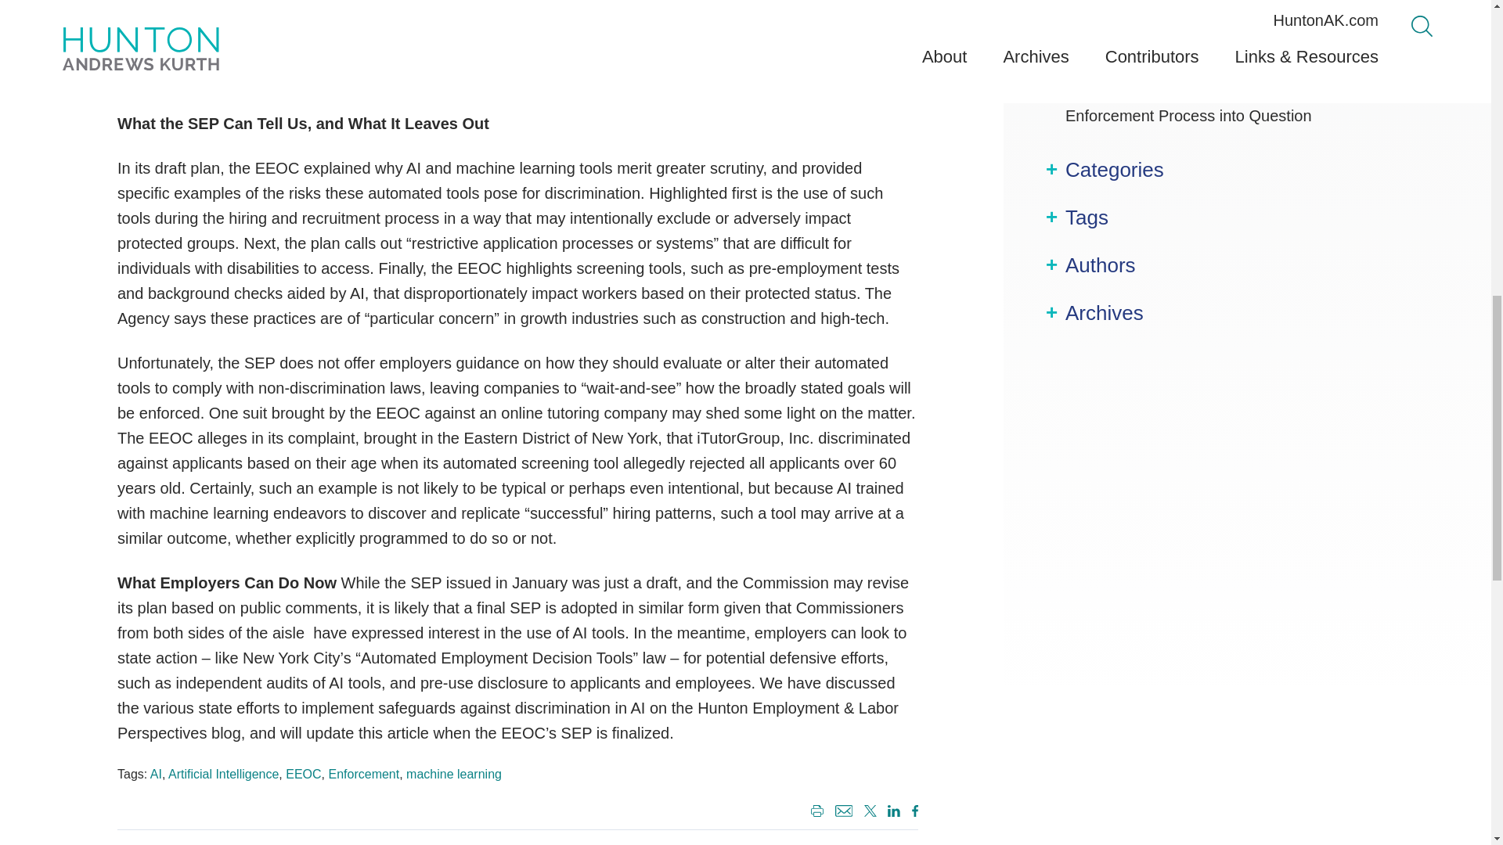  I want to click on Email, so click(844, 811).